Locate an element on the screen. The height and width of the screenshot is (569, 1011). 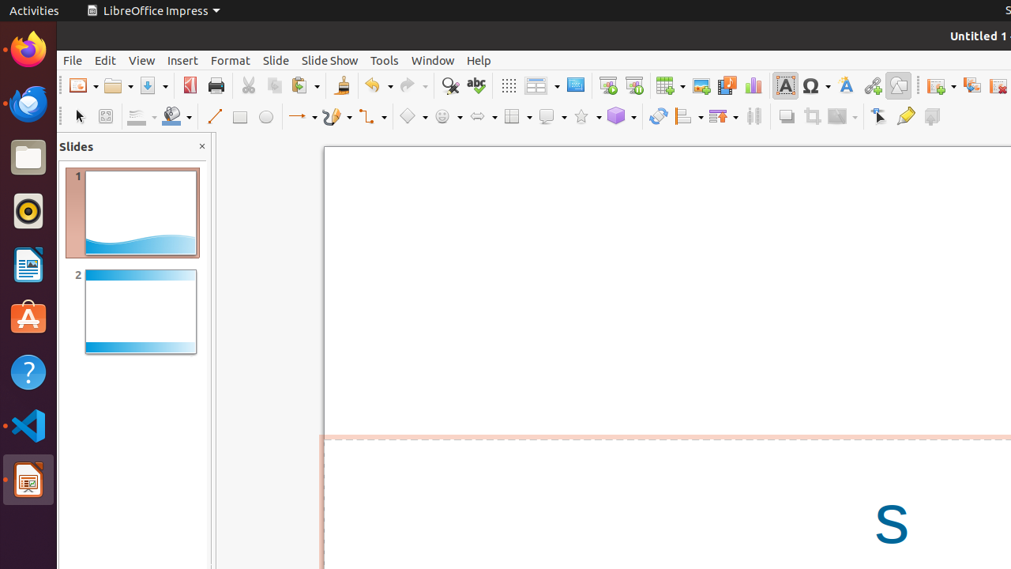
Image is located at coordinates (701, 85).